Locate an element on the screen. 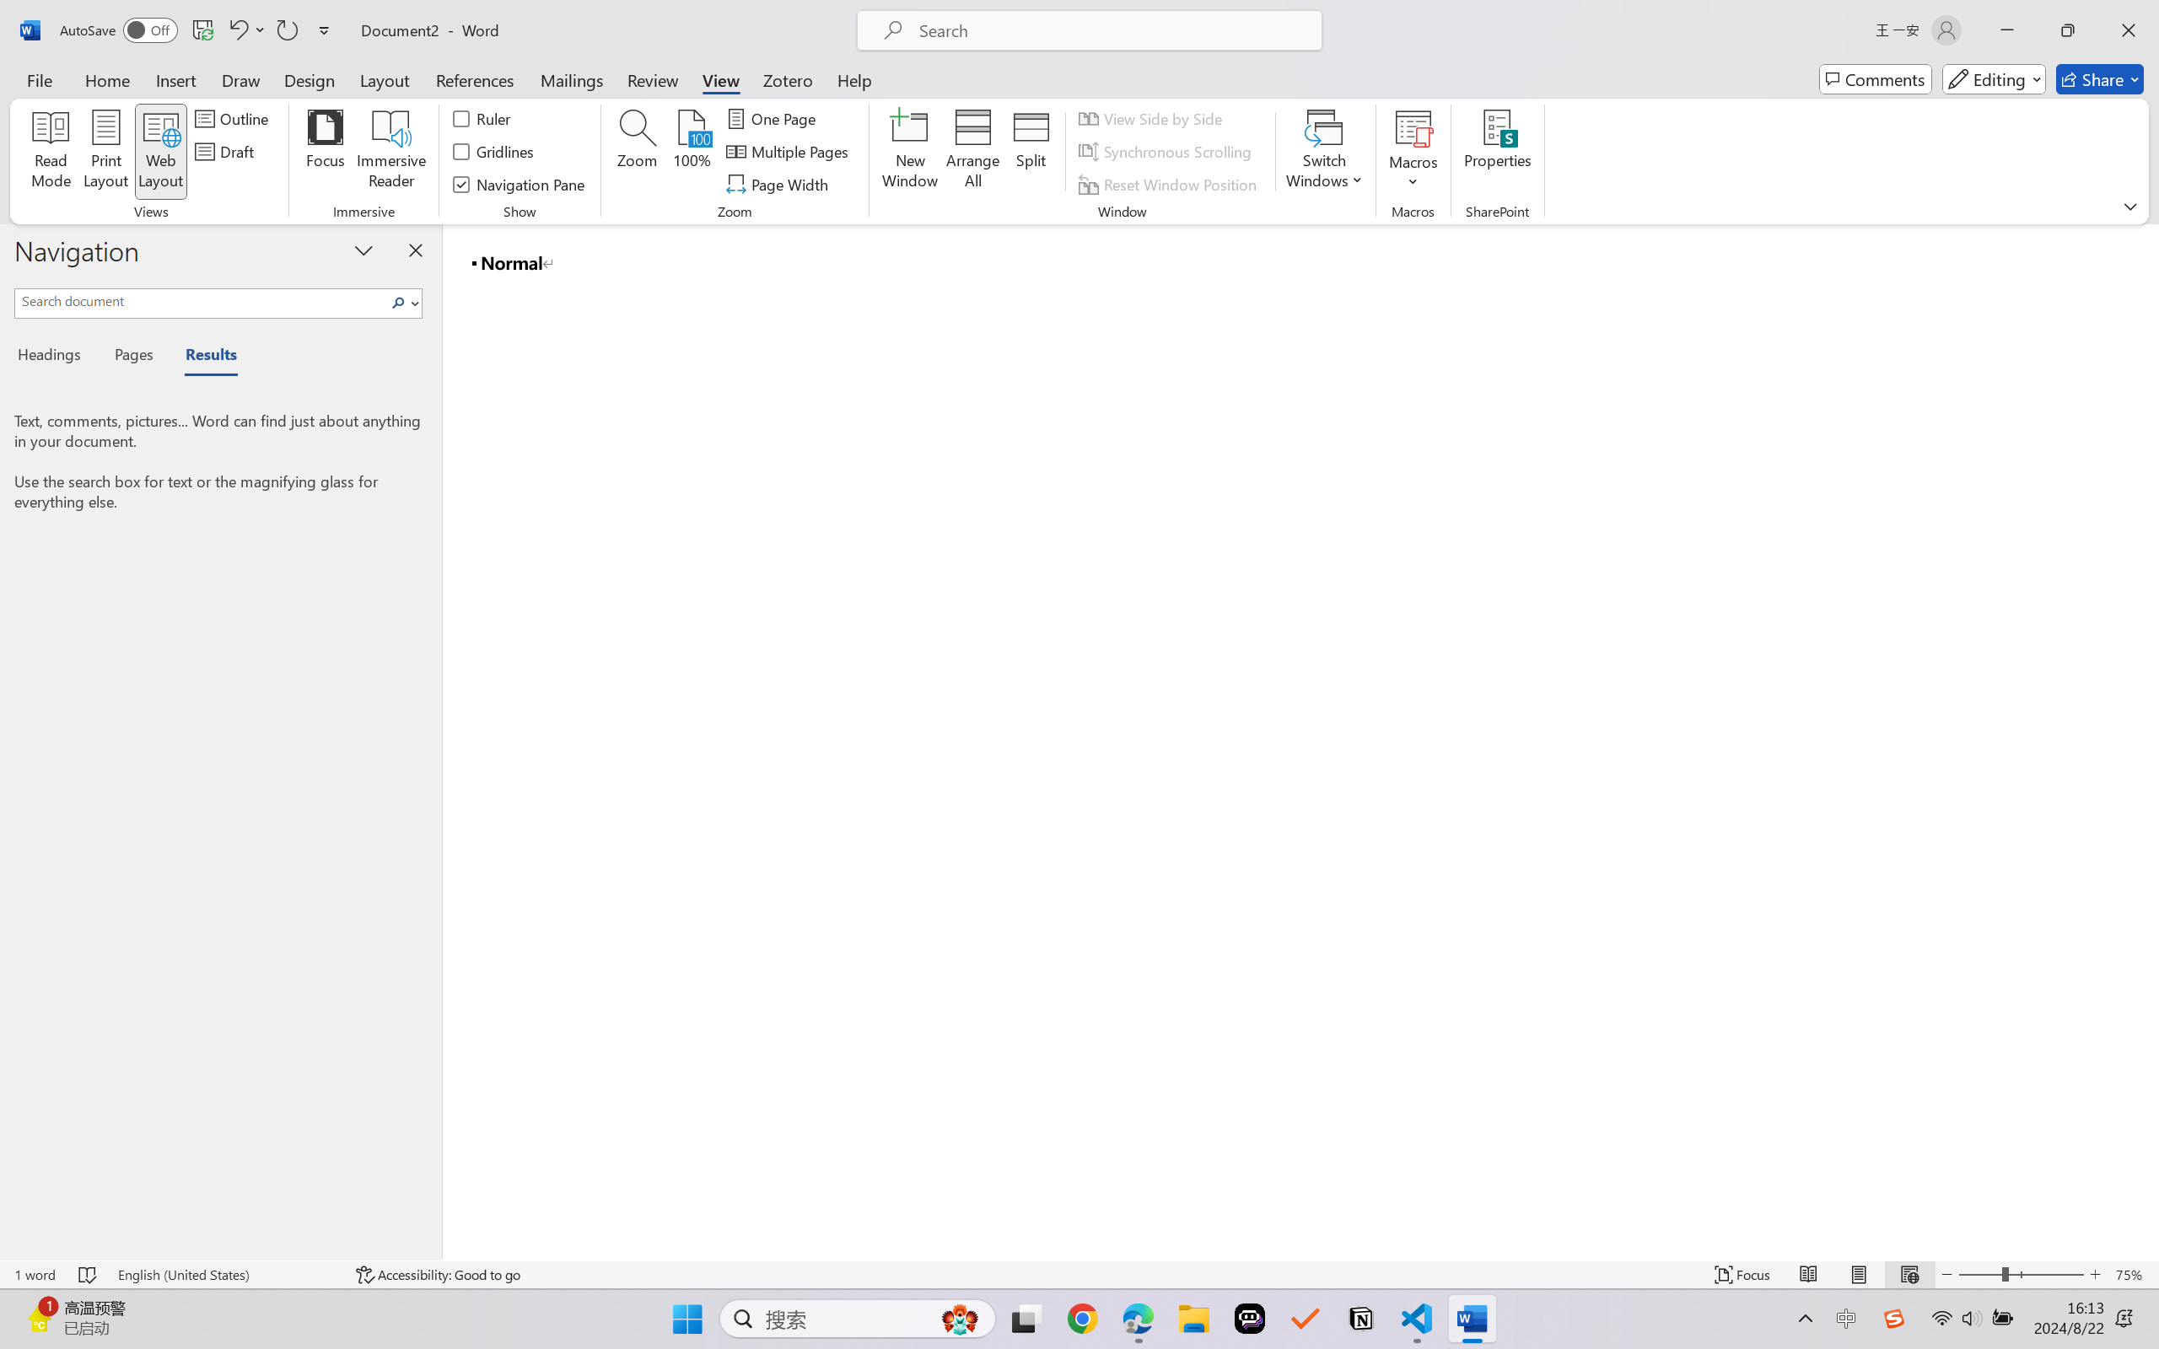 This screenshot has width=2159, height=1349. Insert is located at coordinates (175, 79).